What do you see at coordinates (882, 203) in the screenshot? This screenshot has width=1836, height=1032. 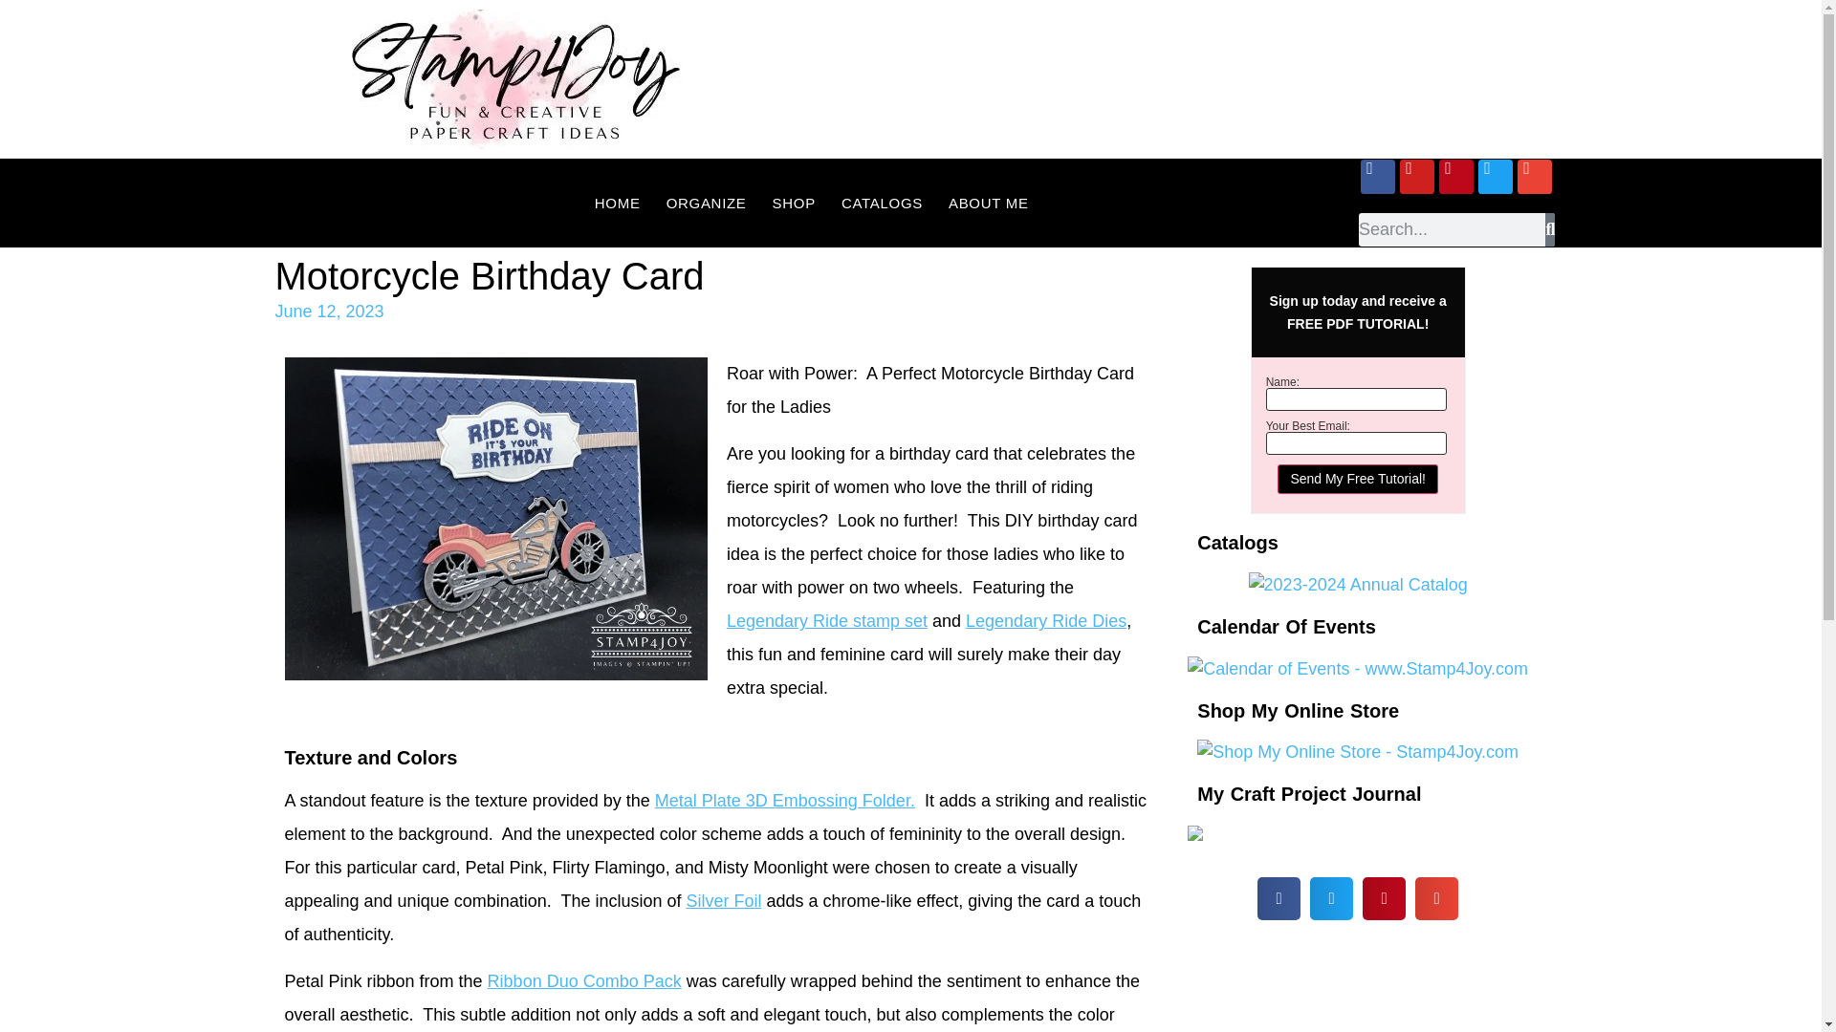 I see `CATALOGS` at bounding box center [882, 203].